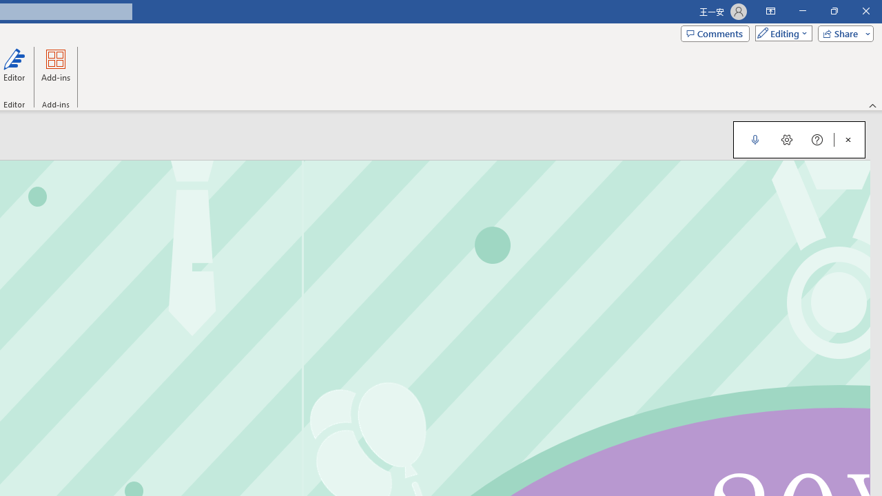 The height and width of the screenshot is (496, 882). Describe the element at coordinates (865, 11) in the screenshot. I see `Close` at that location.